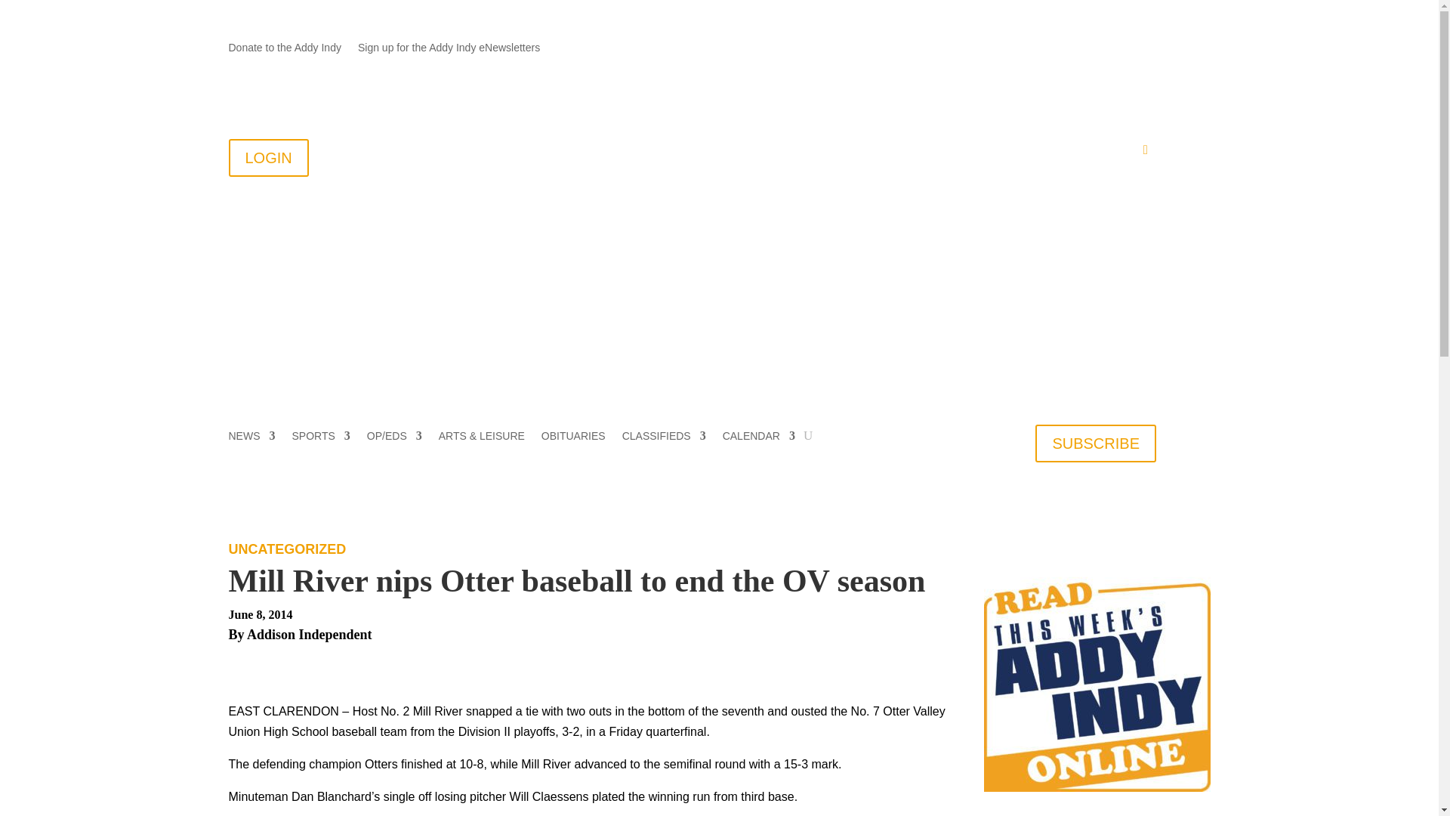 The image size is (1450, 816). I want to click on Follow on Instagram, so click(1143, 48).